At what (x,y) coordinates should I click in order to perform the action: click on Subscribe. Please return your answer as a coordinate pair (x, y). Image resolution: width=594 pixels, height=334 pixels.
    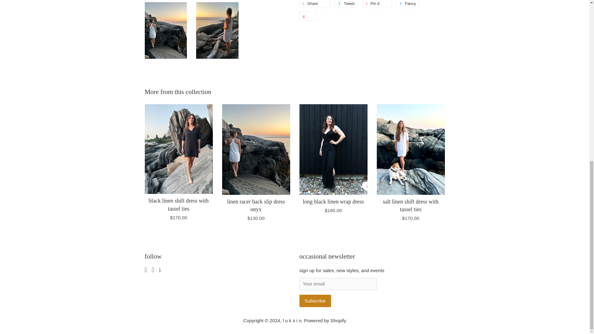
    Looking at the image, I should click on (315, 301).